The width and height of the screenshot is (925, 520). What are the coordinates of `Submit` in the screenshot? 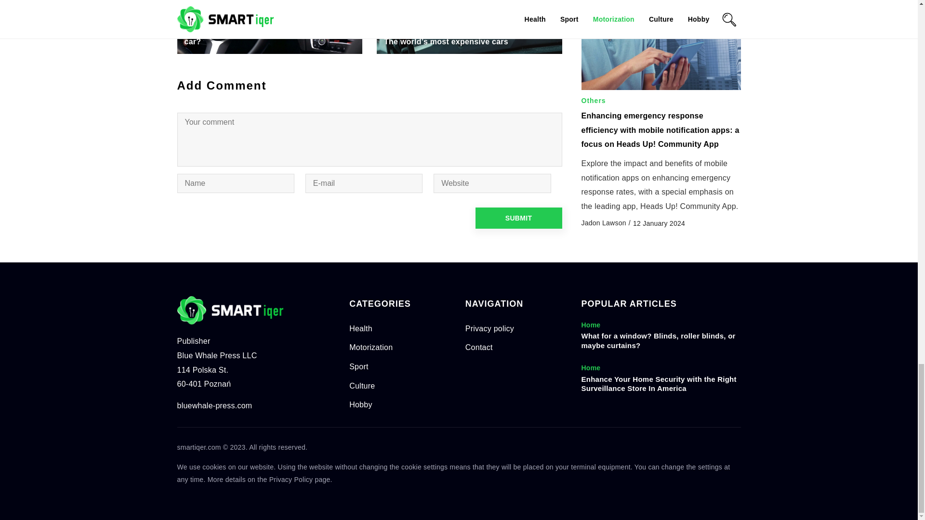 It's located at (518, 218).